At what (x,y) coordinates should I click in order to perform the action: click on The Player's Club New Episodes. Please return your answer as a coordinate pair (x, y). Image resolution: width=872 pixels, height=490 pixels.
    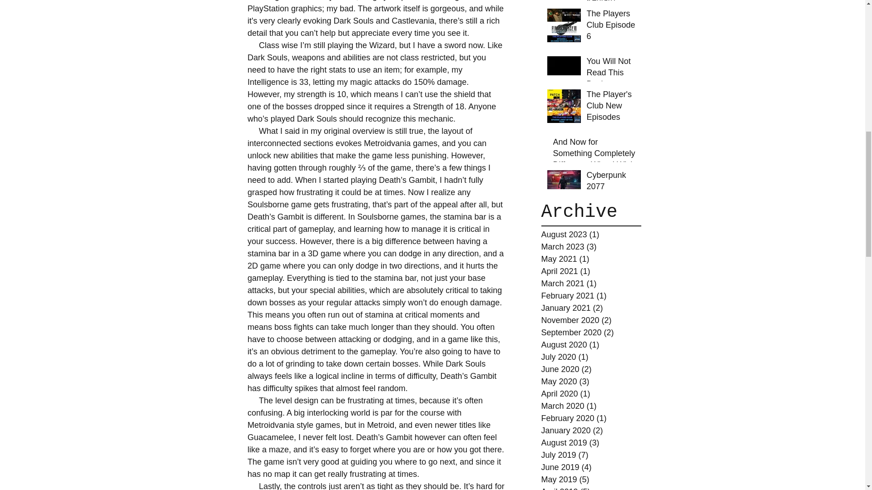
    Looking at the image, I should click on (611, 108).